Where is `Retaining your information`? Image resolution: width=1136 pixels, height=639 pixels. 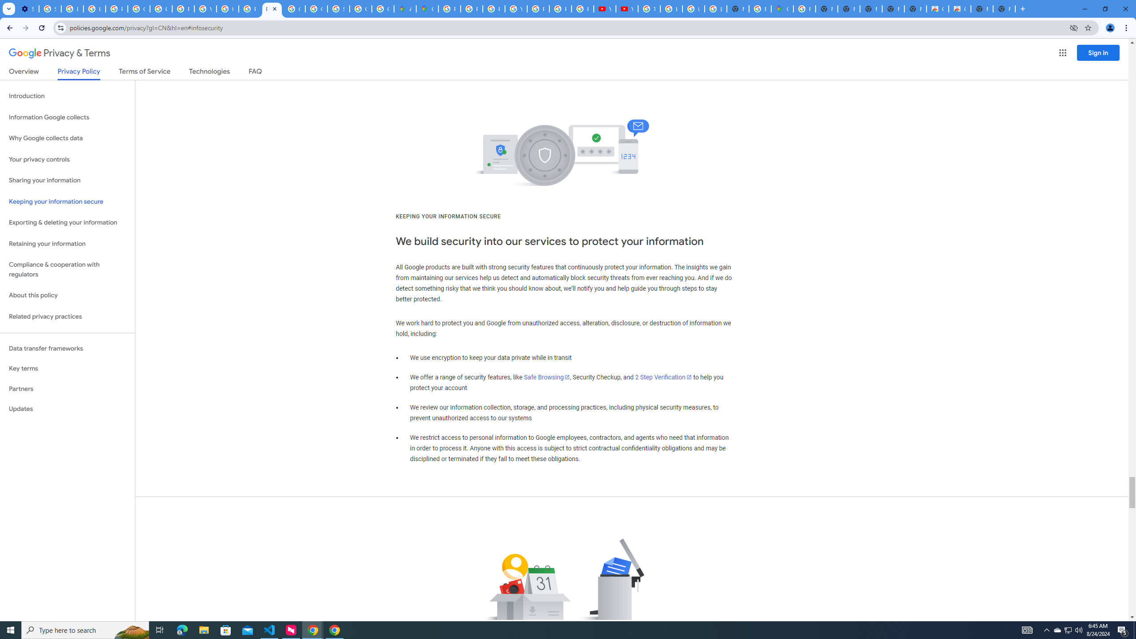
Retaining your information is located at coordinates (67, 244).